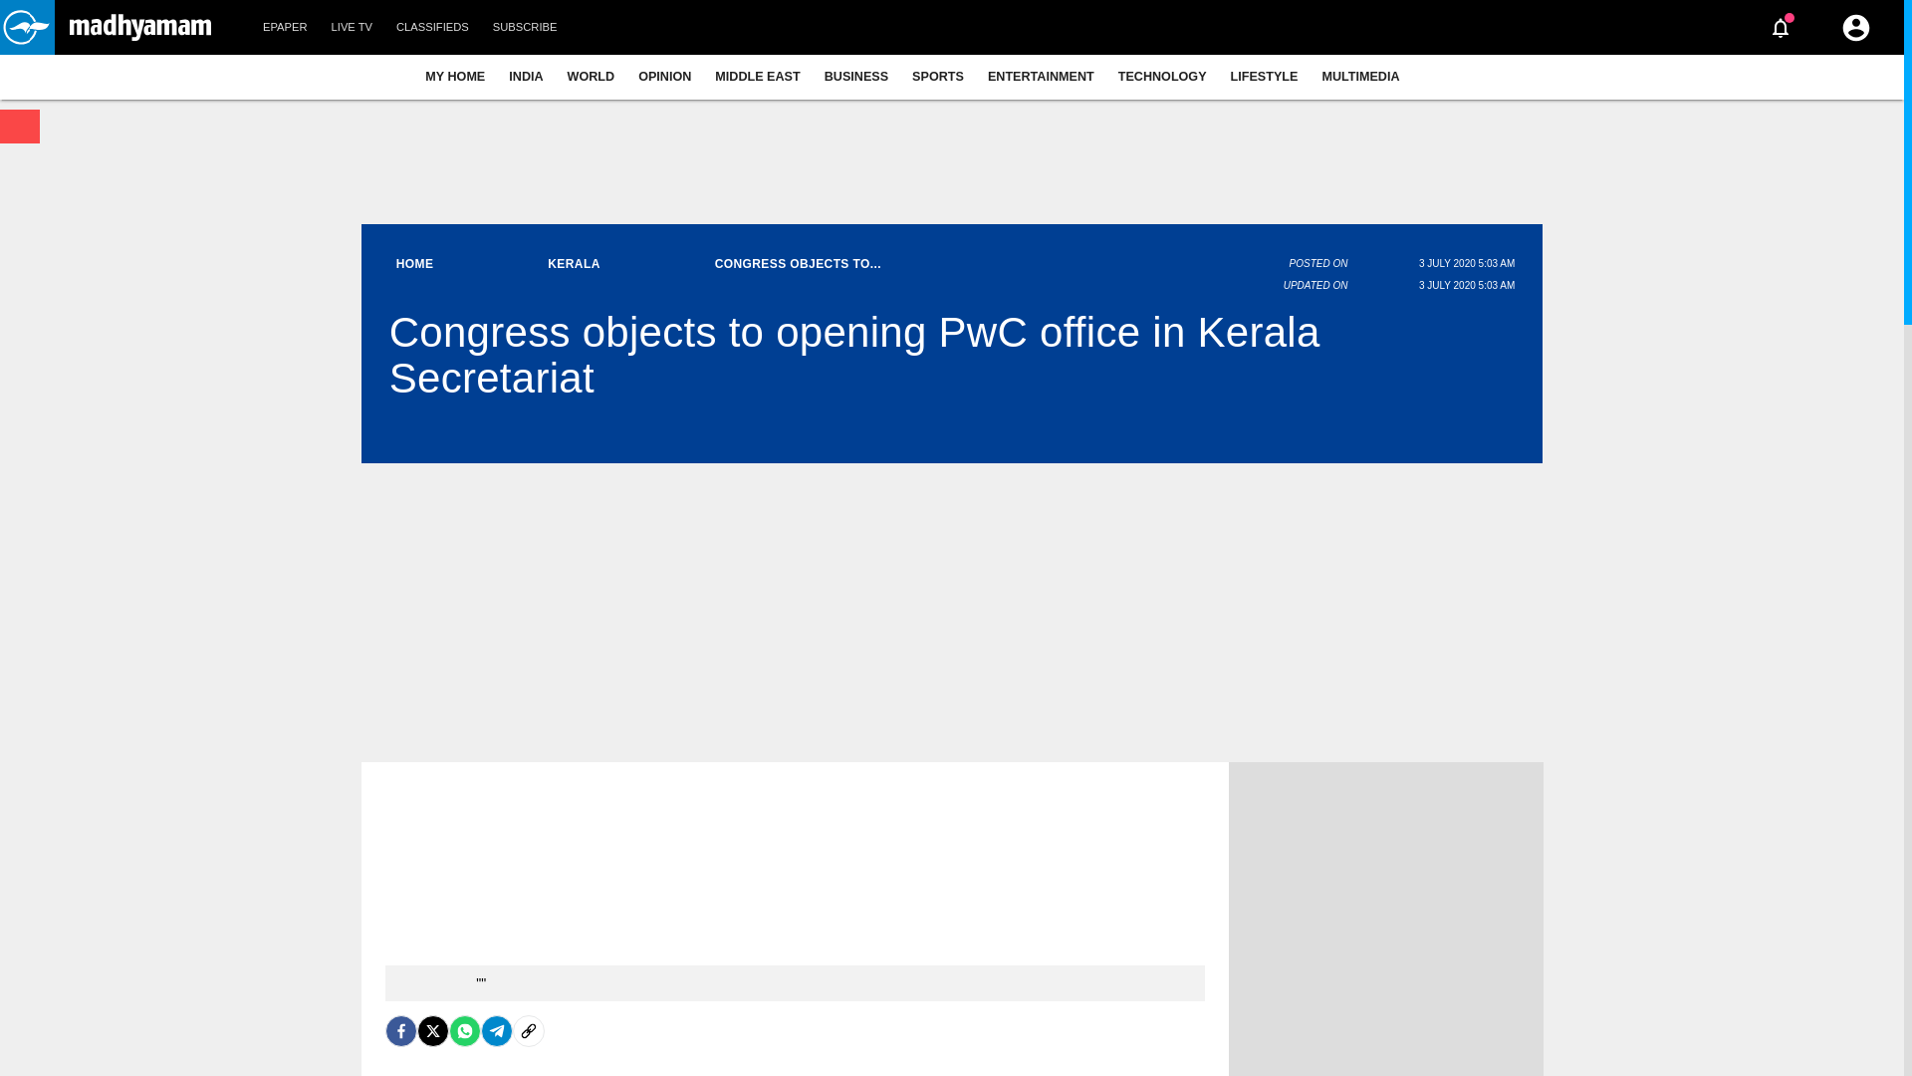  I want to click on EPAPER, so click(285, 28).